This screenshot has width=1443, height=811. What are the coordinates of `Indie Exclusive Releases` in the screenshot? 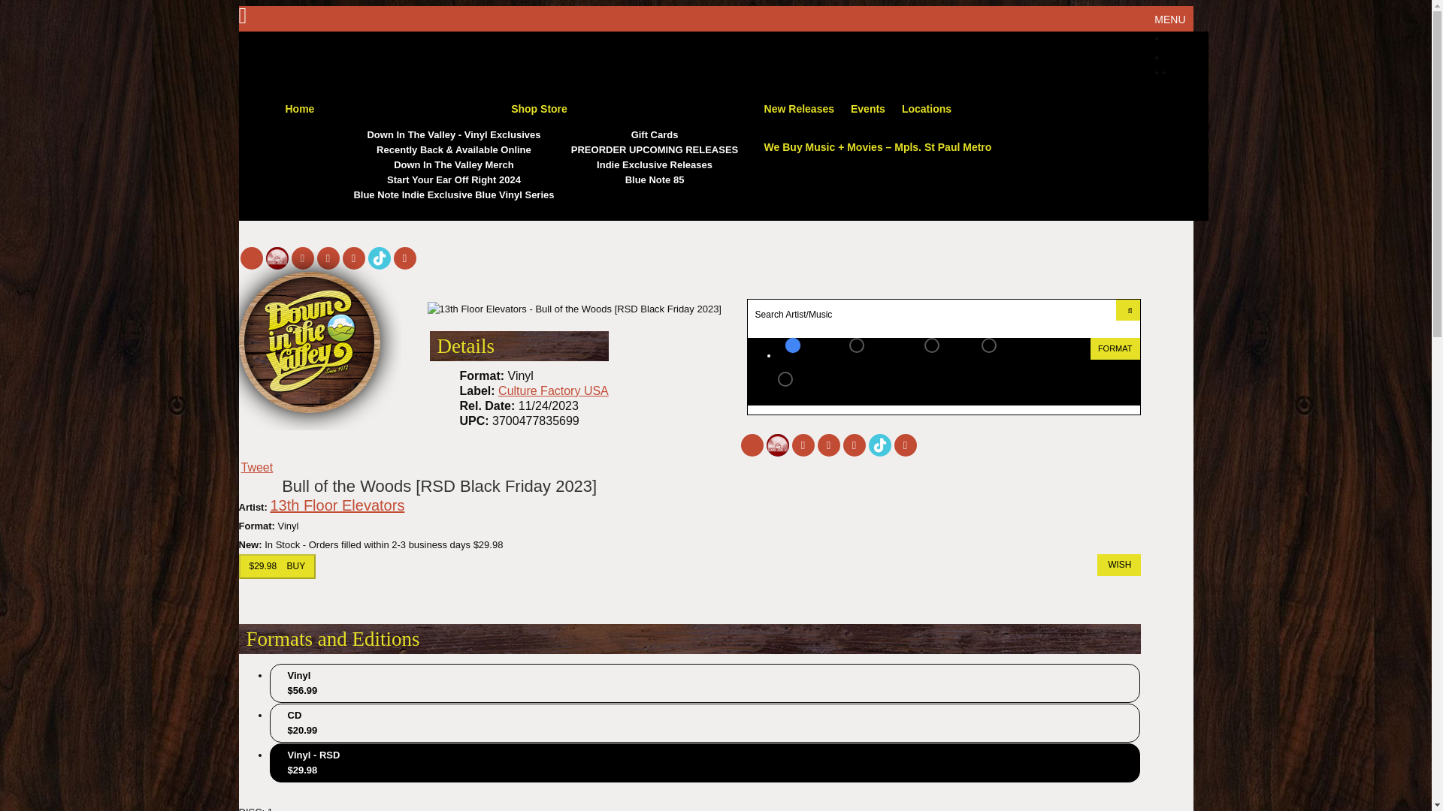 It's located at (654, 165).